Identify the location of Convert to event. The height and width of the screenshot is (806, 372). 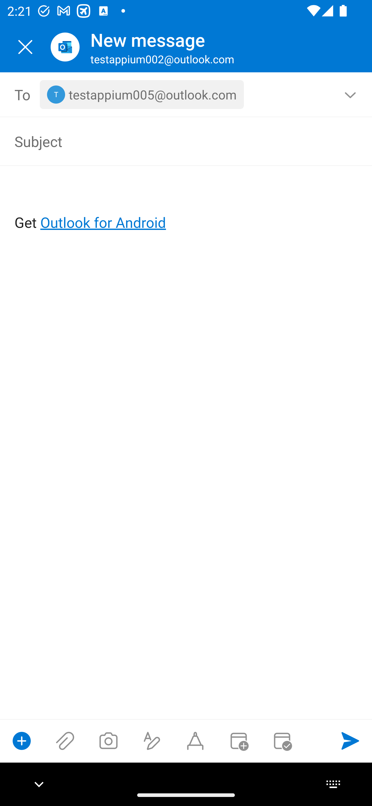
(238, 741).